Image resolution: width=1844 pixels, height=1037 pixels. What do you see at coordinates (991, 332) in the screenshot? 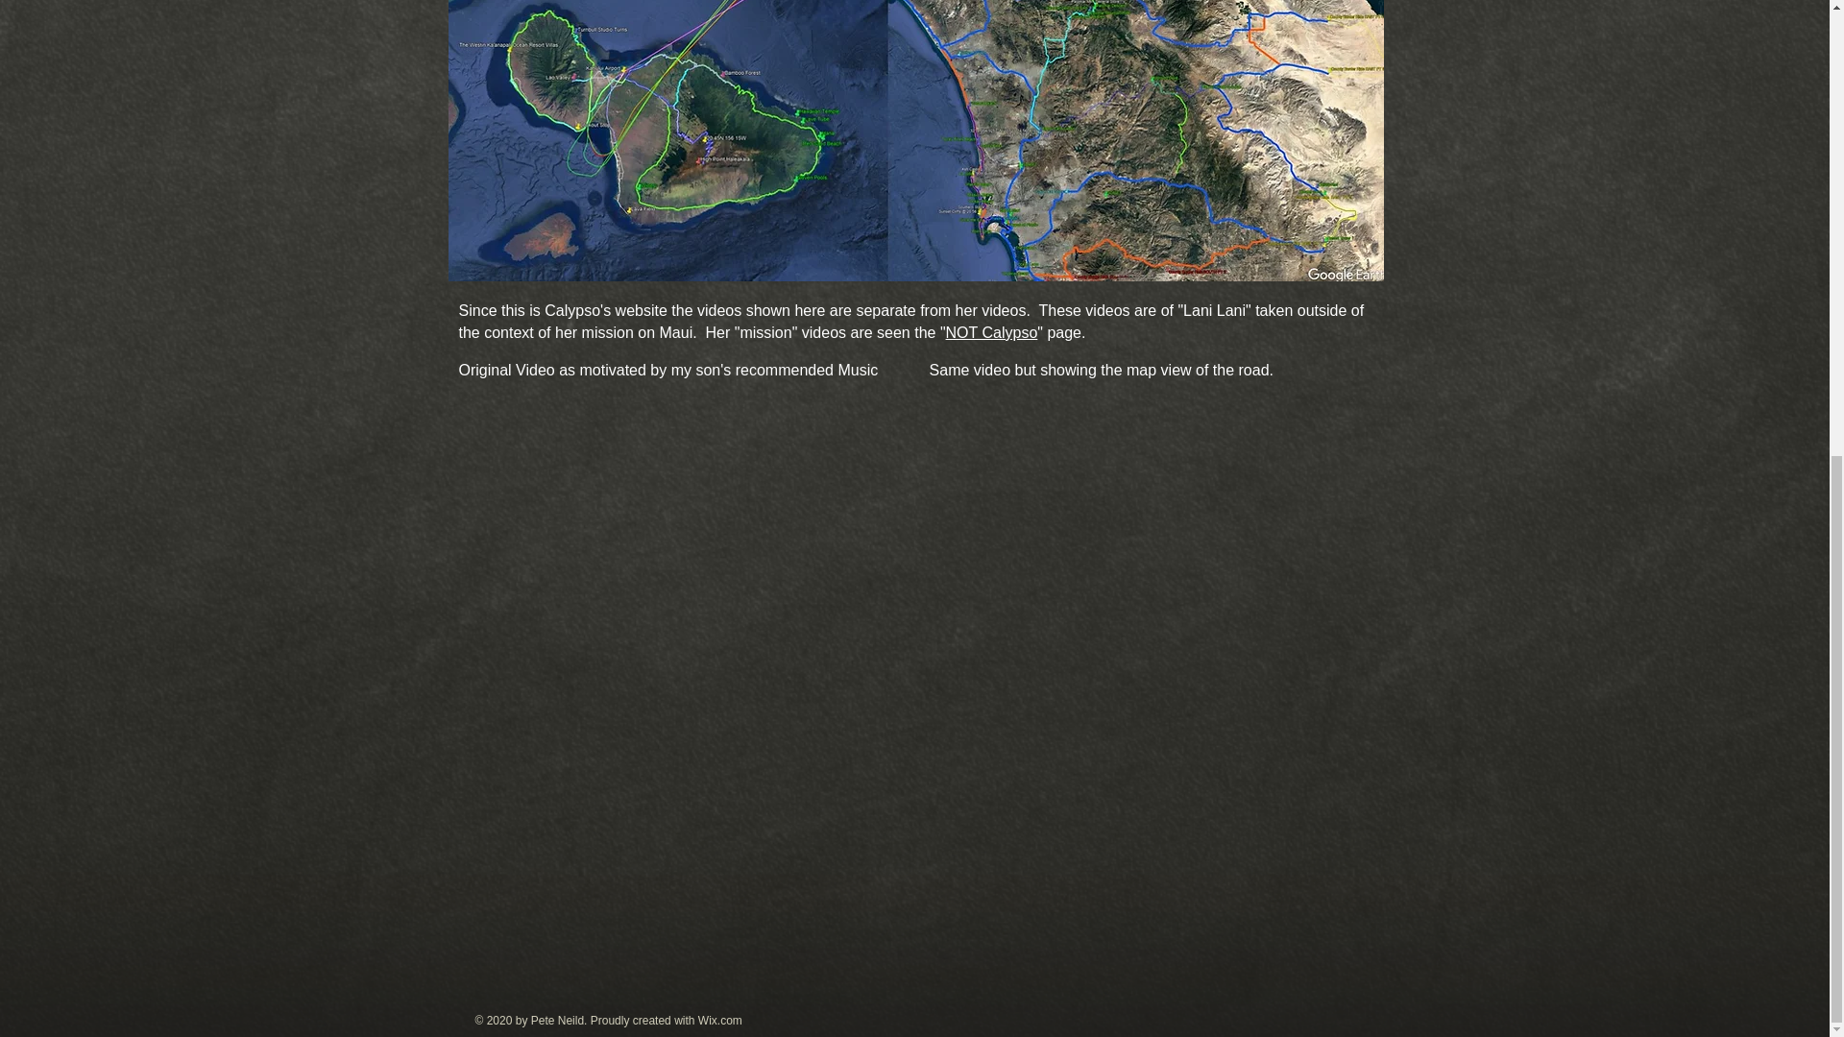
I see `NOT Calypso` at bounding box center [991, 332].